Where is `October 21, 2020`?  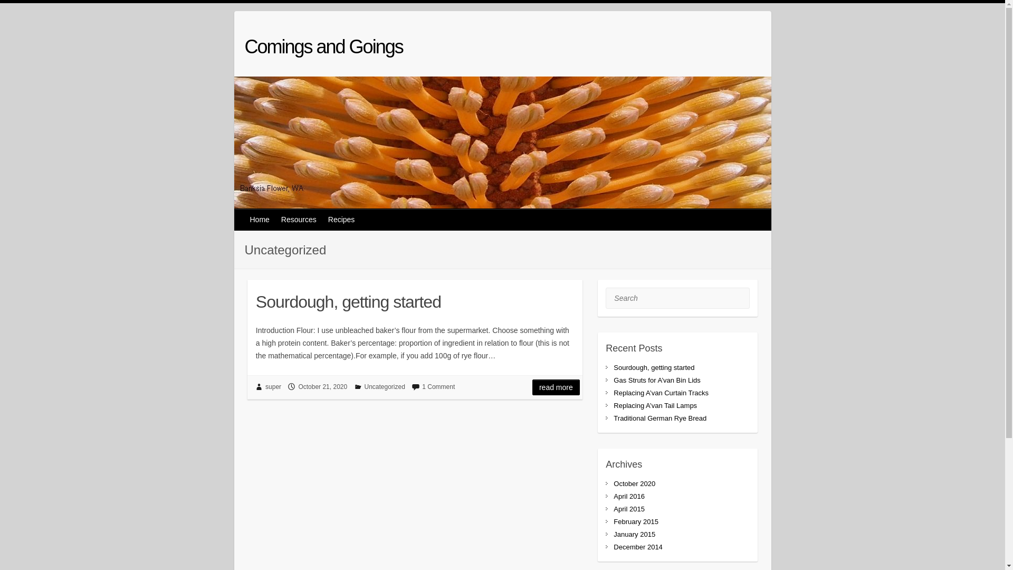 October 21, 2020 is located at coordinates (323, 387).